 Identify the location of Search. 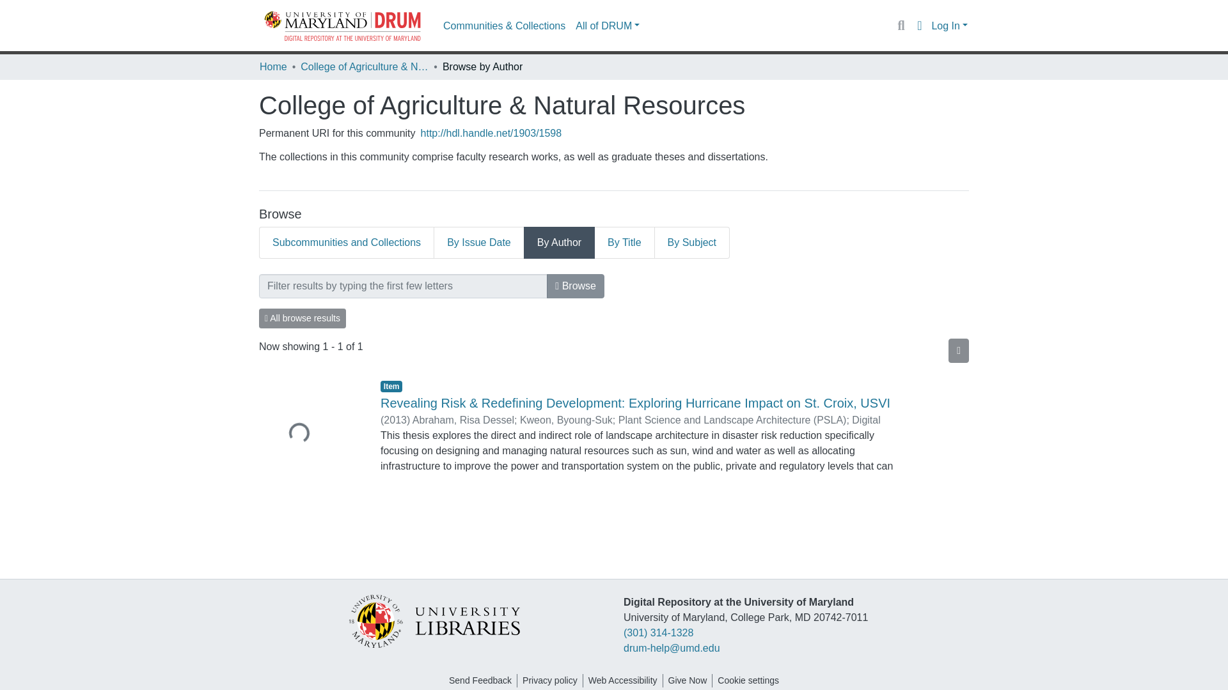
(901, 26).